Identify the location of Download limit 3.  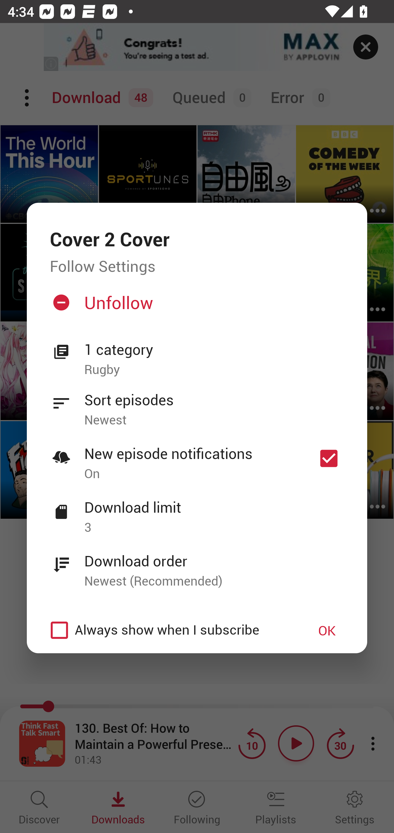
(197, 511).